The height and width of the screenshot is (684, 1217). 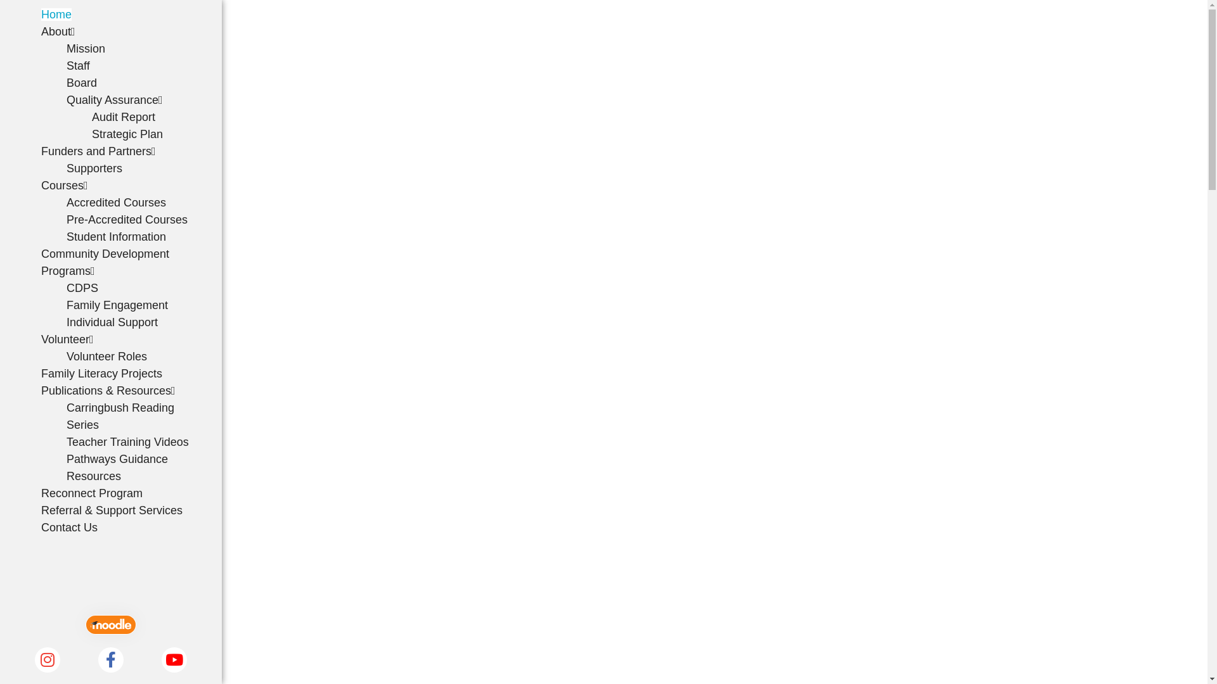 I want to click on CDPS, so click(x=82, y=288).